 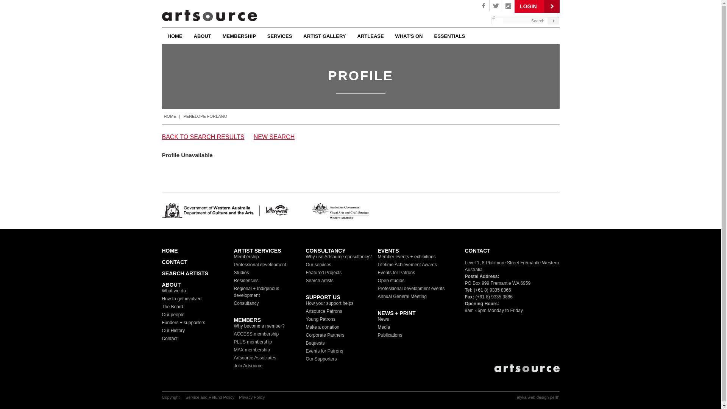 I want to click on ARTLEASE, so click(x=371, y=36).